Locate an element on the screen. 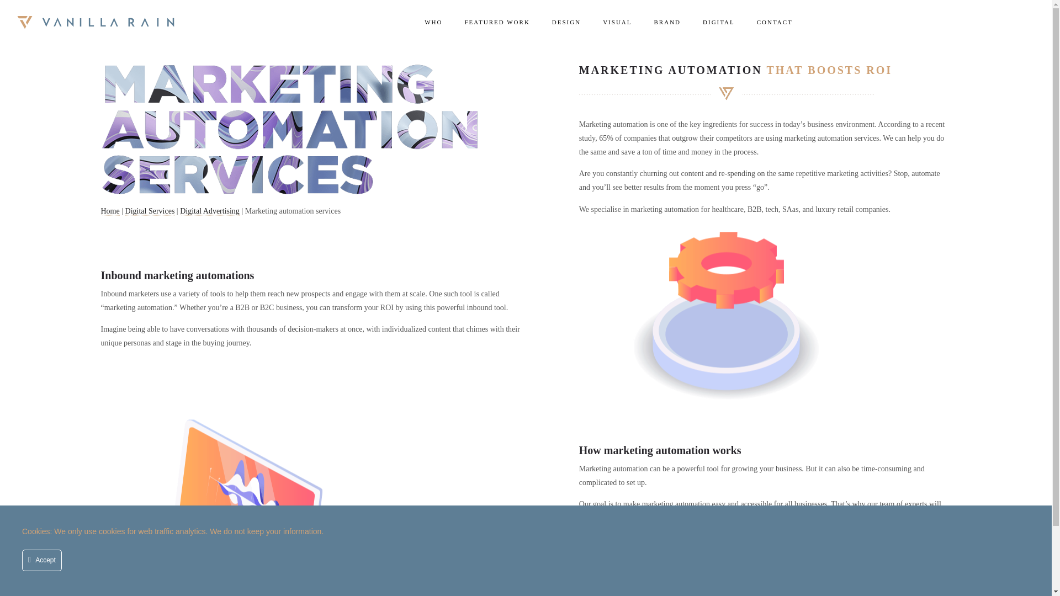 The image size is (1060, 596). FEATURED WORK is located at coordinates (497, 22).